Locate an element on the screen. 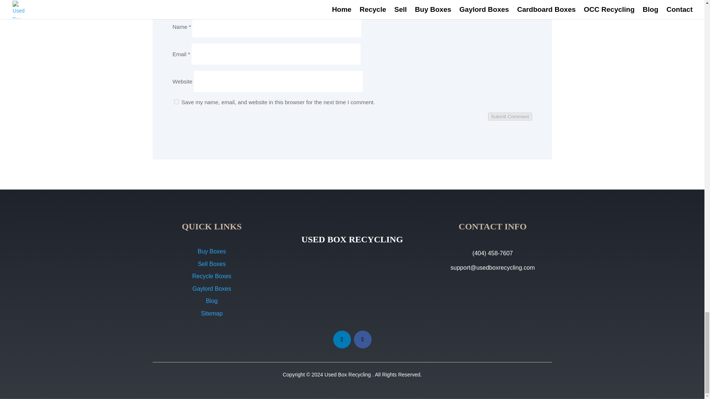 This screenshot has height=399, width=710. Buy Boxes is located at coordinates (212, 251).